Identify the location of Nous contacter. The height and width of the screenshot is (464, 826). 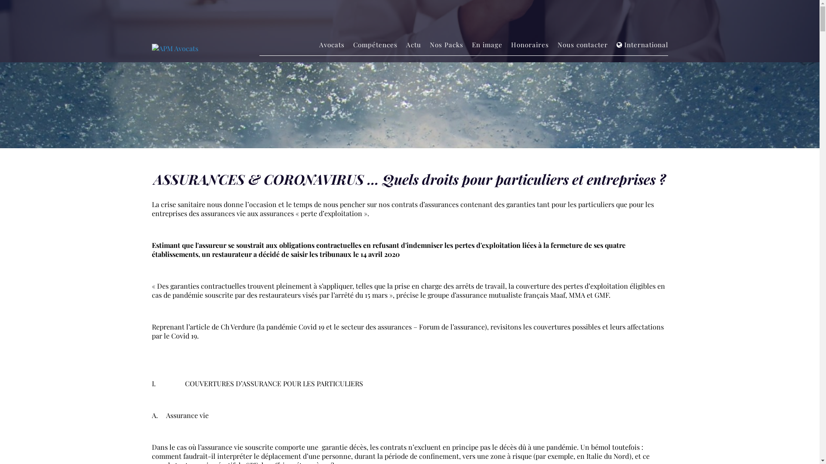
(583, 45).